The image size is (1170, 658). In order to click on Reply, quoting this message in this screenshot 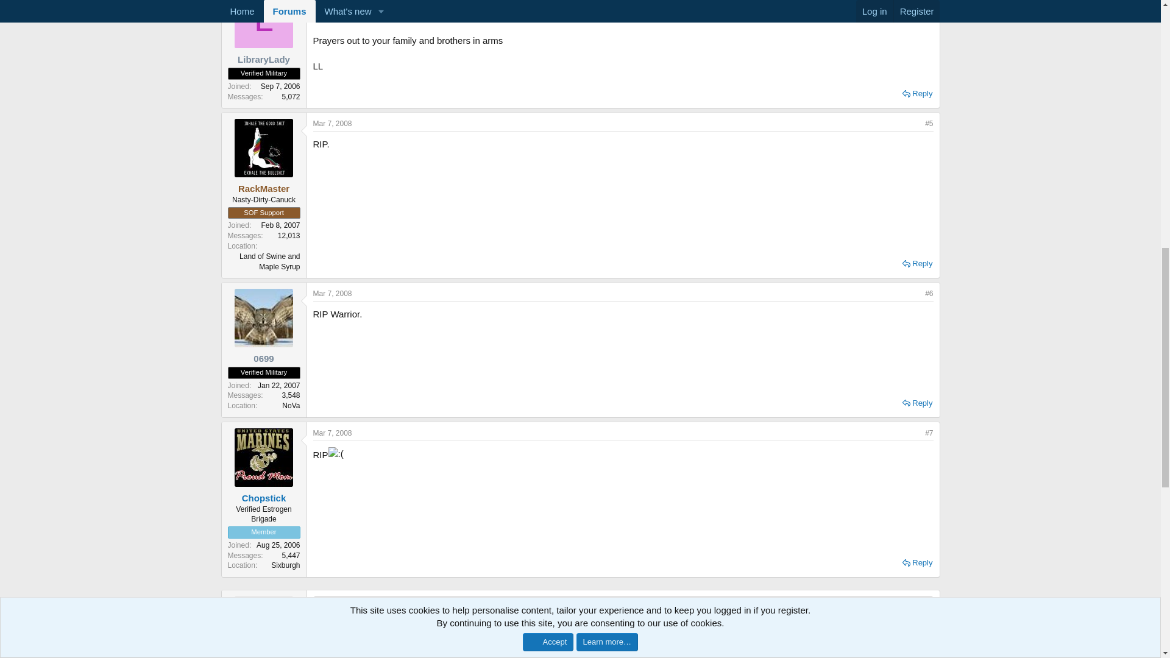, I will do `click(917, 563)`.